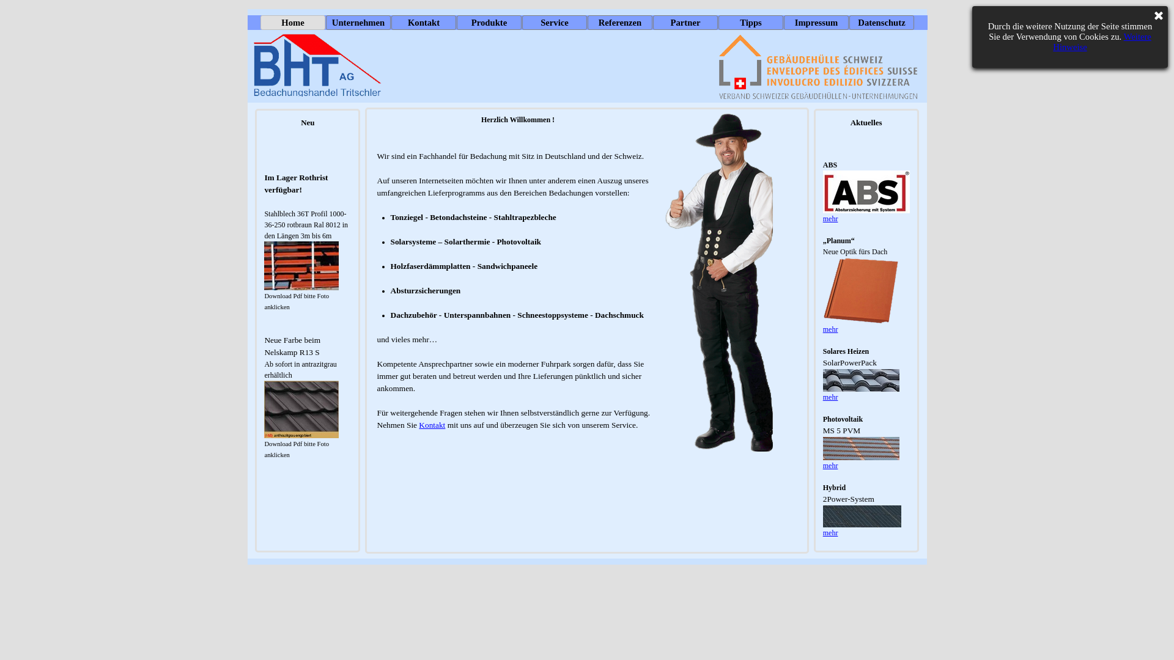  What do you see at coordinates (1102, 42) in the screenshot?
I see `Weitere Hinweise` at bounding box center [1102, 42].